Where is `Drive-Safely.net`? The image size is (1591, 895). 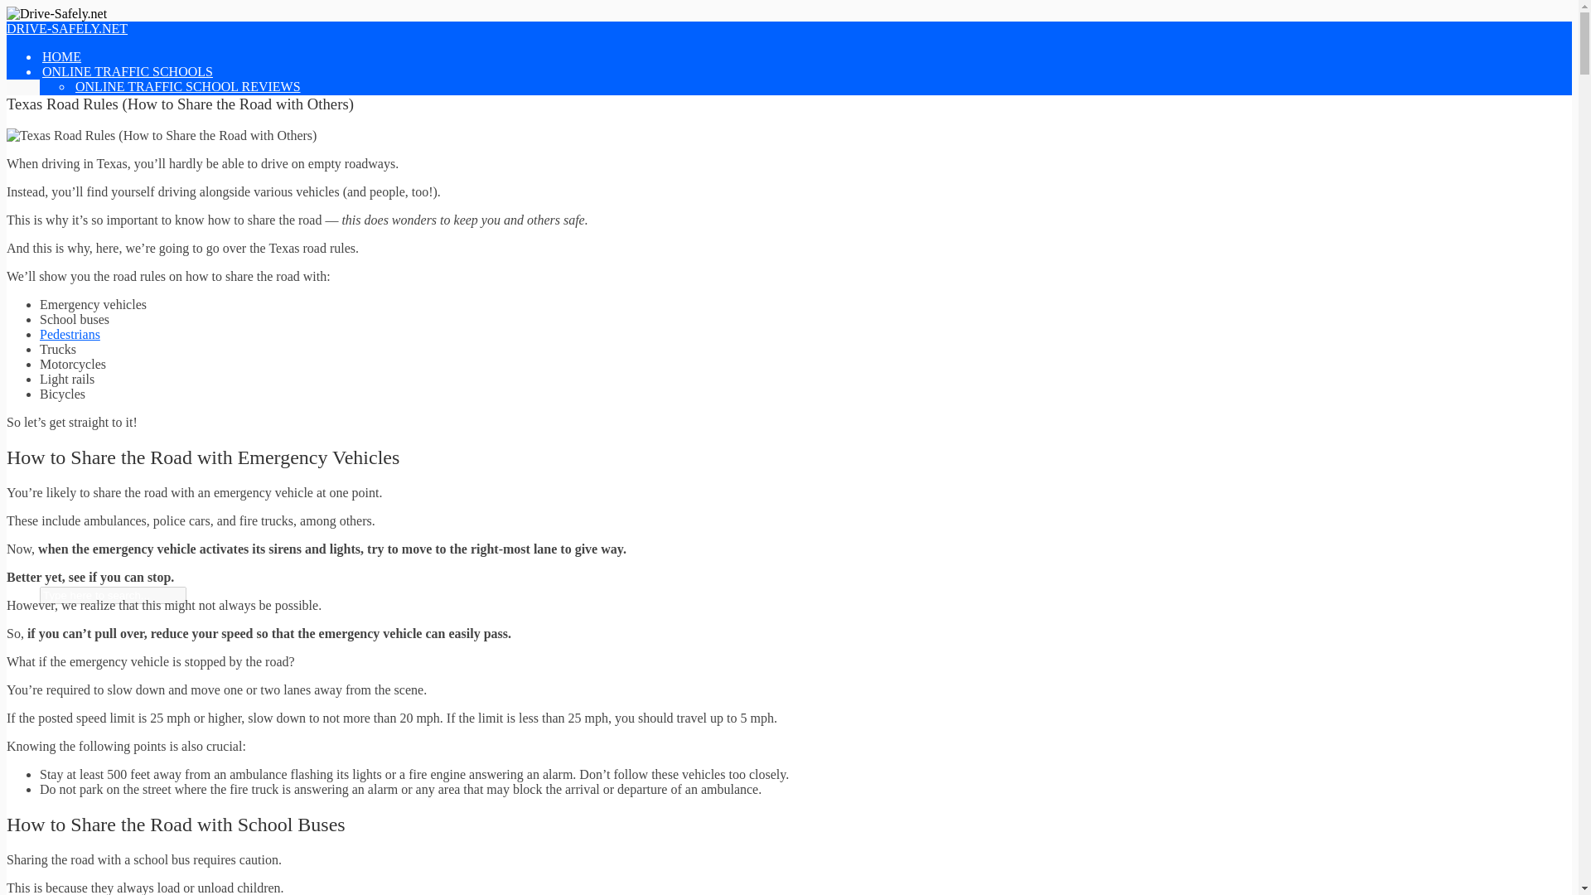
Drive-Safely.net is located at coordinates (66, 28).